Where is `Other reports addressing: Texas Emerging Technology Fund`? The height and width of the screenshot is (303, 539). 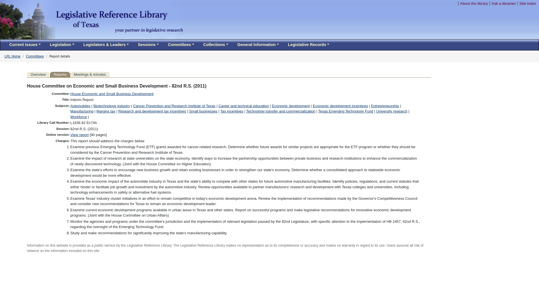 Other reports addressing: Texas Emerging Technology Fund is located at coordinates (346, 111).